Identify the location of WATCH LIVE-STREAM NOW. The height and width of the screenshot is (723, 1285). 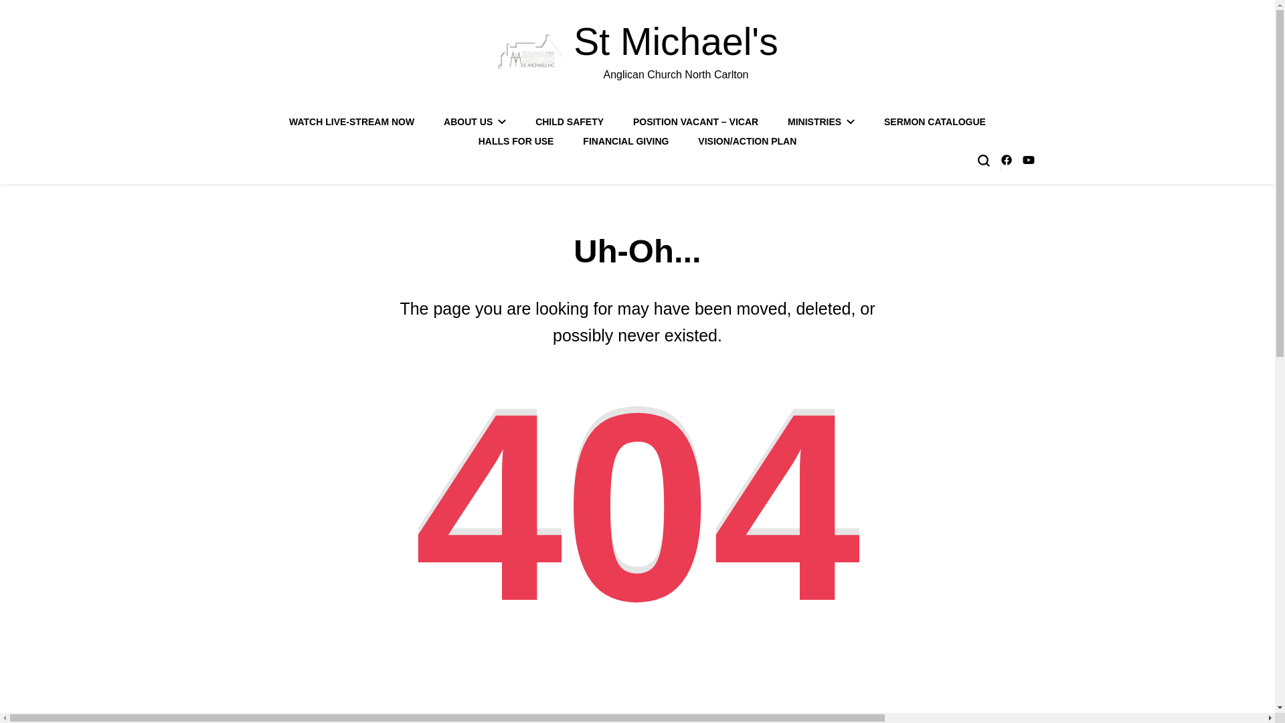
(351, 122).